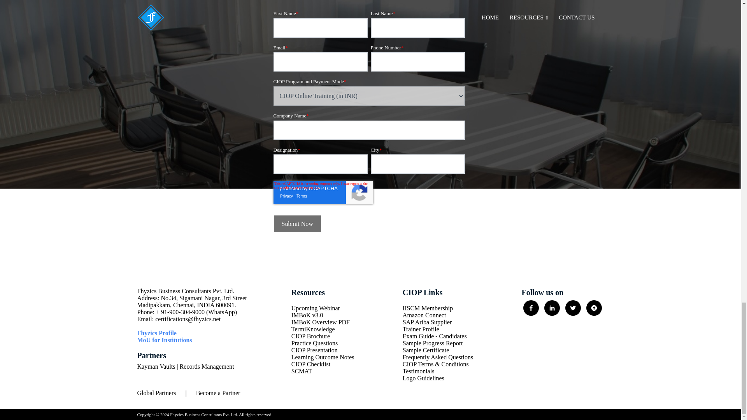 Image resolution: width=747 pixels, height=420 pixels. I want to click on Learning Outcome Notes, so click(323, 357).